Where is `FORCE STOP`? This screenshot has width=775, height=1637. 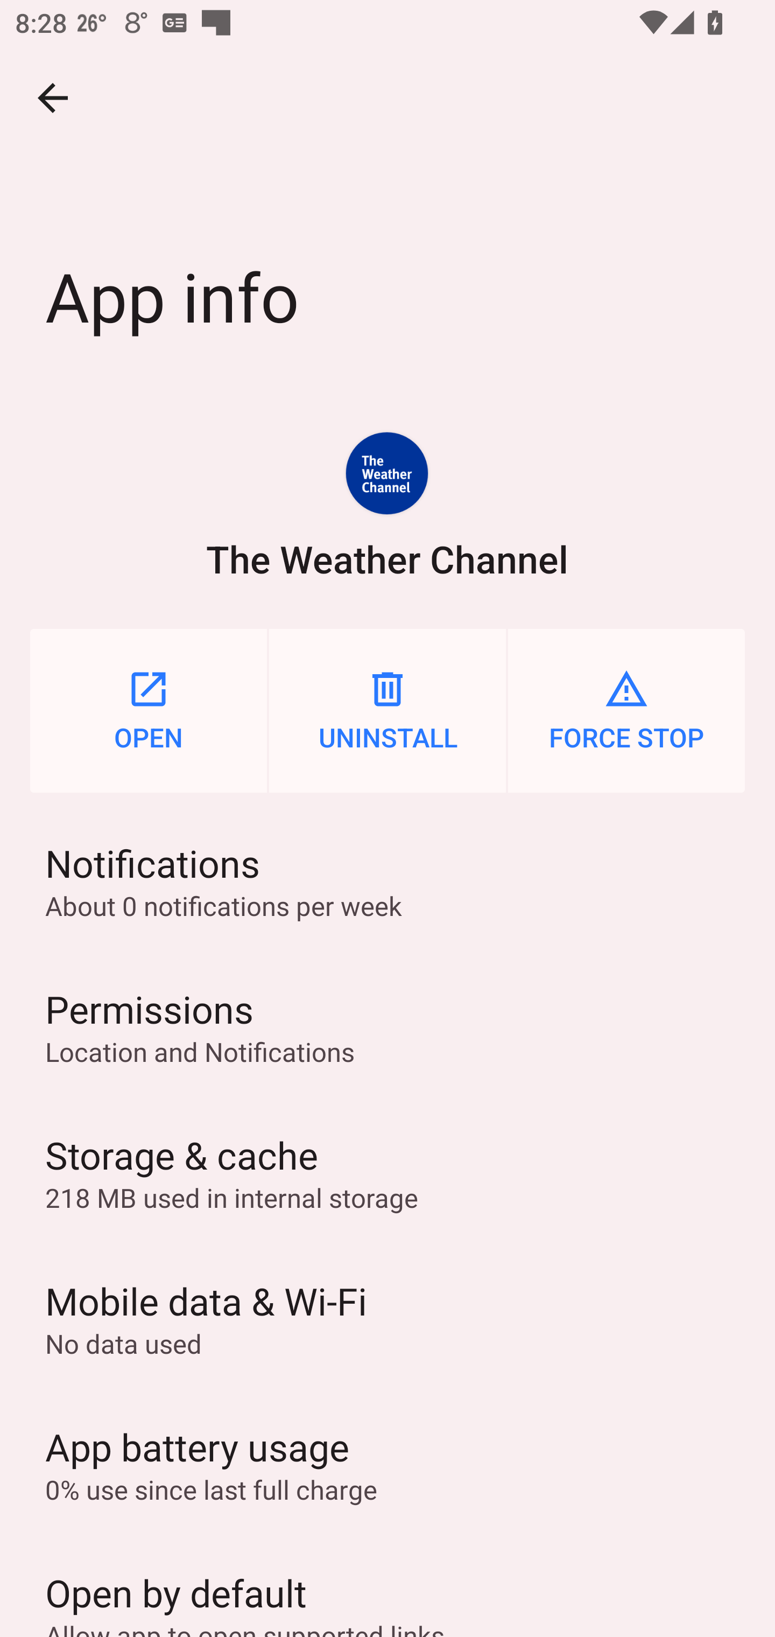
FORCE STOP is located at coordinates (626, 710).